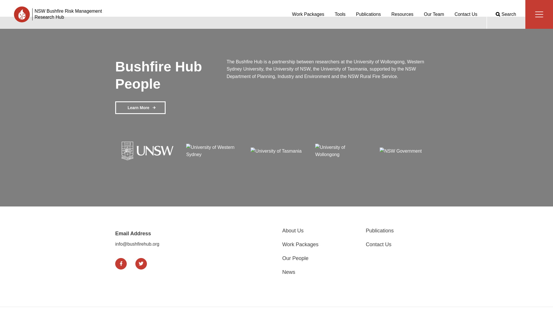 The height and width of the screenshot is (311, 553). I want to click on Learn More, so click(140, 108).